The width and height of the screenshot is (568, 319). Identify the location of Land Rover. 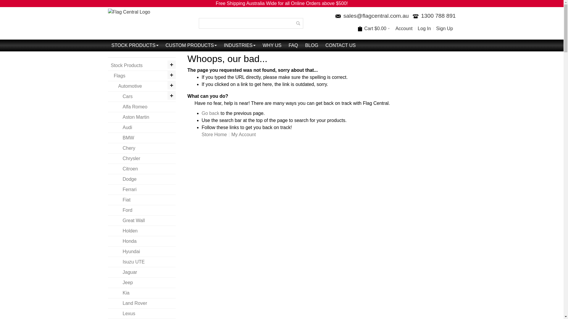
(142, 304).